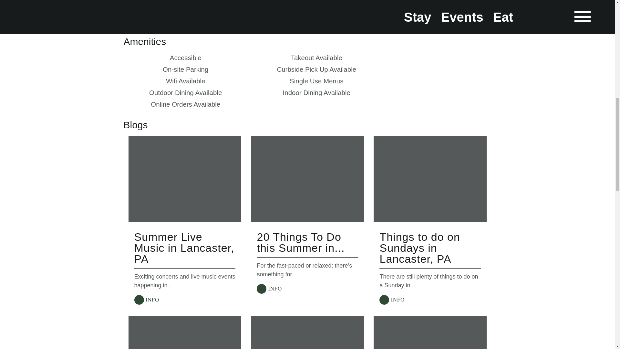 This screenshot has height=349, width=620. I want to click on Summer Live Music in Lancaster, PA, so click(184, 248).